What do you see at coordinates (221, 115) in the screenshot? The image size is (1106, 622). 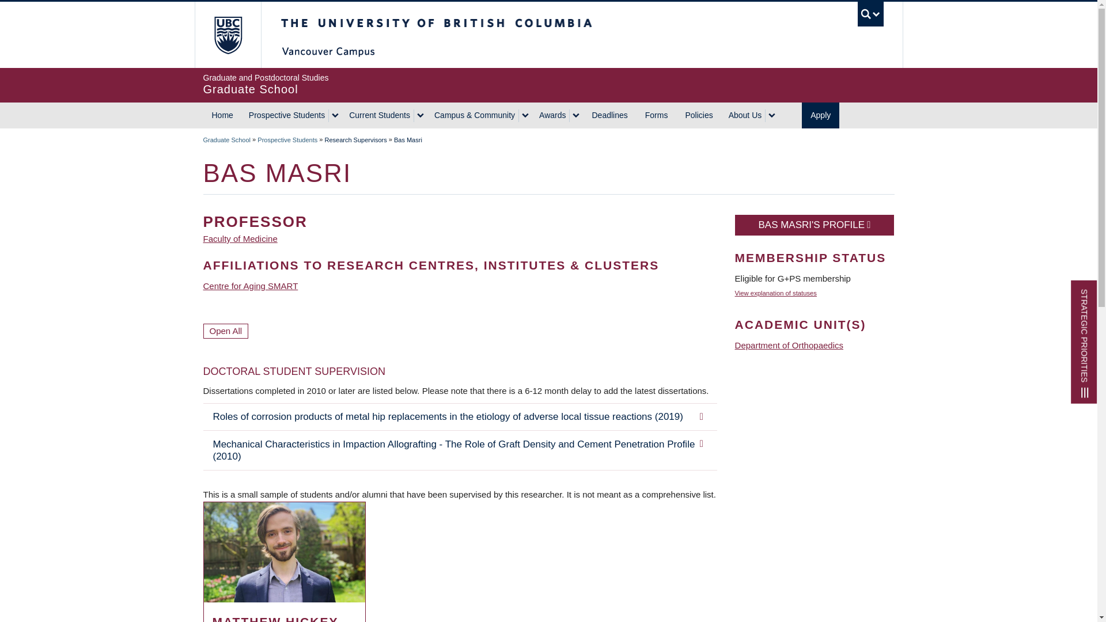 I see `Home` at bounding box center [221, 115].